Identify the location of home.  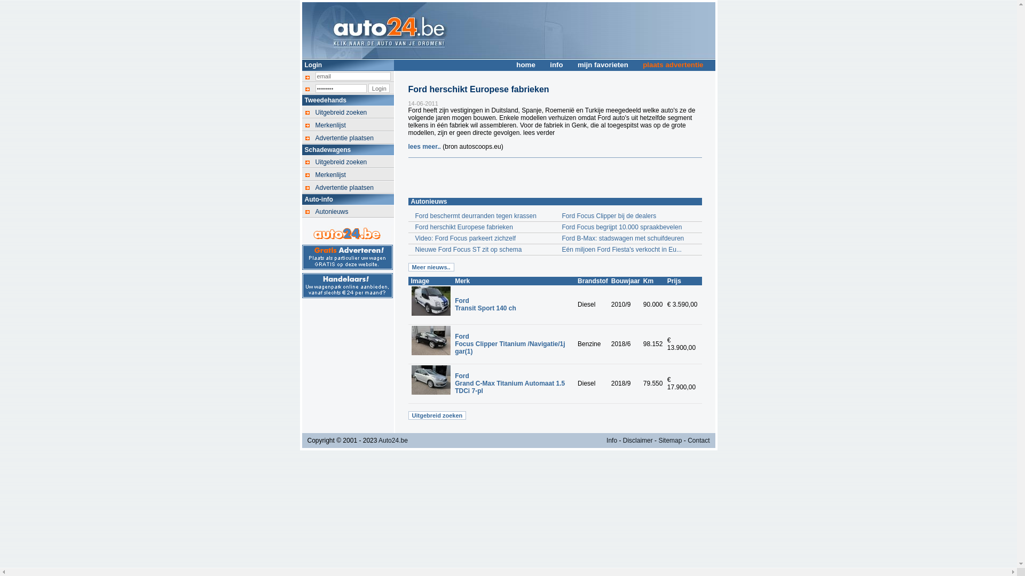
(526, 65).